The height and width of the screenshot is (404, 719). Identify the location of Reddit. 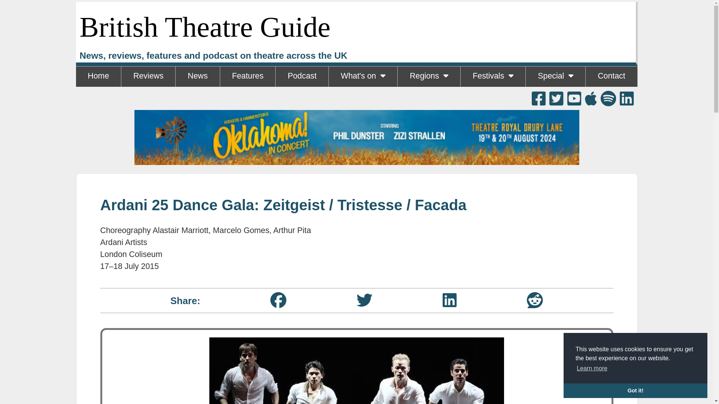
(535, 300).